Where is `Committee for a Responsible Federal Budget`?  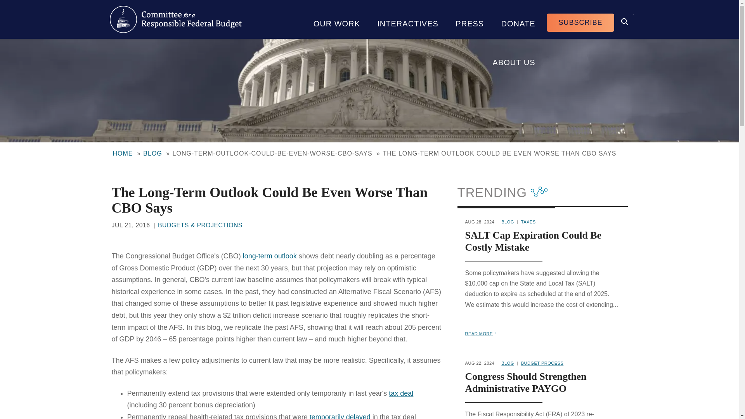
Committee for a Responsible Federal Budget is located at coordinates (175, 19).